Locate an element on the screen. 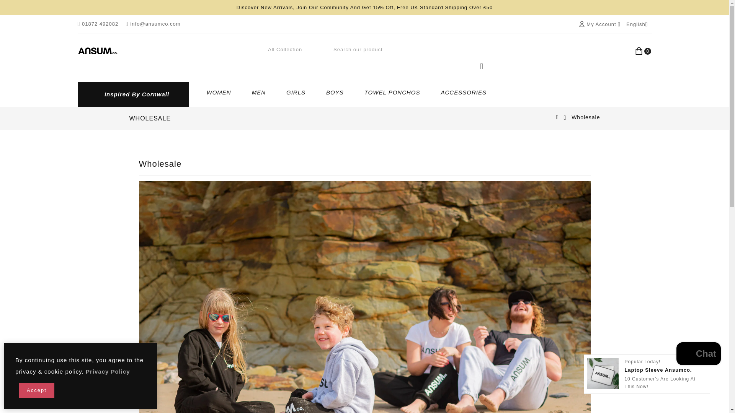 The image size is (735, 413). Ansumco. is located at coordinates (97, 51).